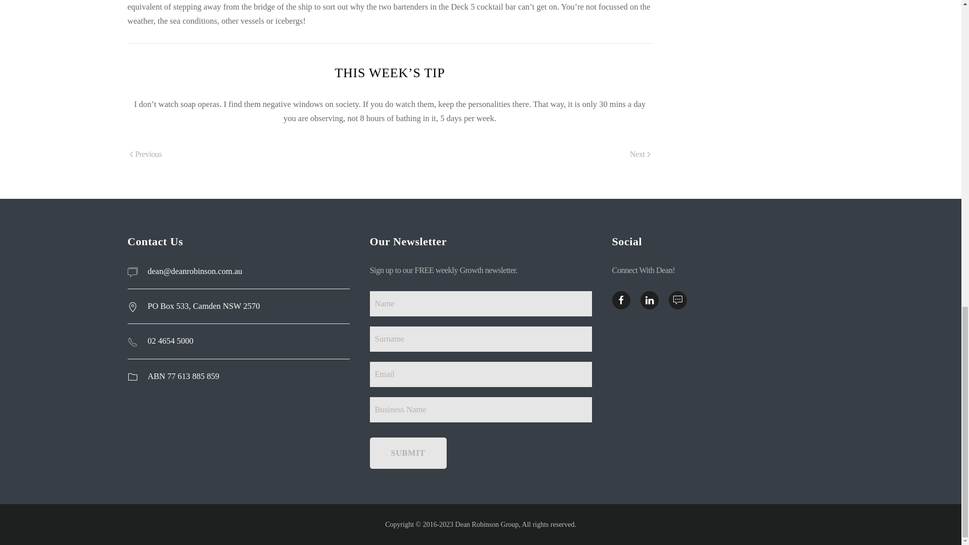 This screenshot has width=969, height=545. Describe the element at coordinates (407, 453) in the screenshot. I see `Submit` at that location.